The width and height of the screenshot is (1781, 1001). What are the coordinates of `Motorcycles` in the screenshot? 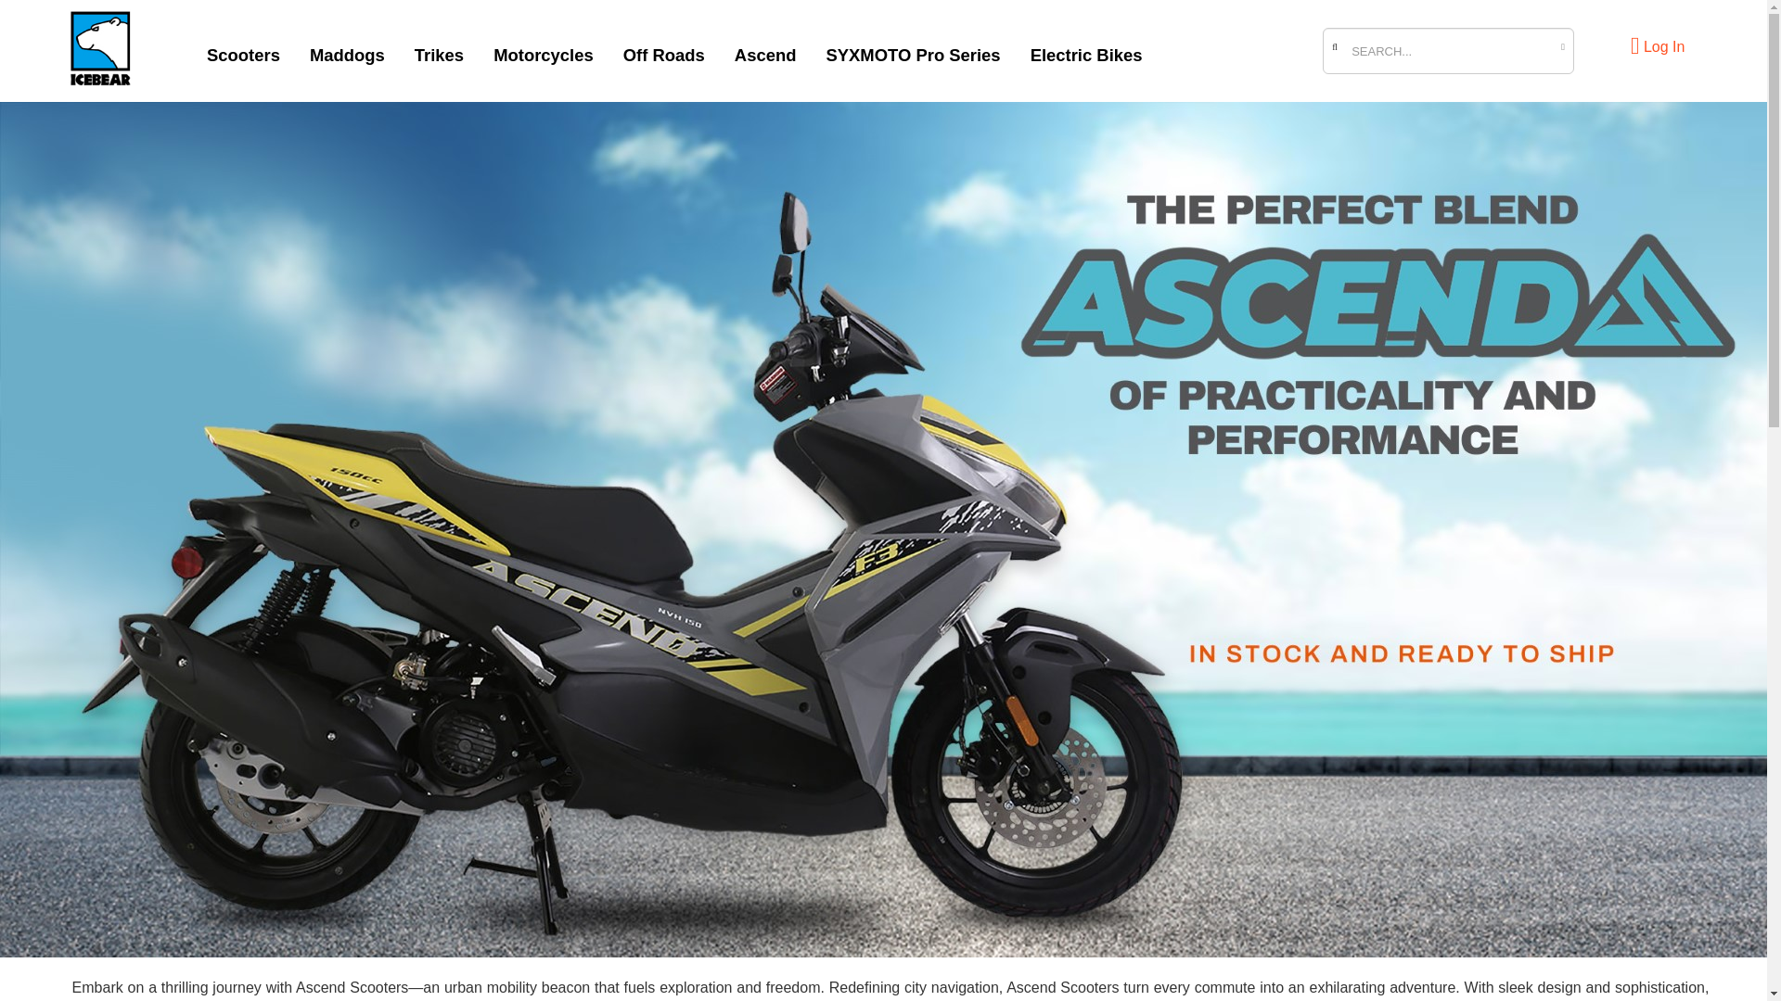 It's located at (543, 50).